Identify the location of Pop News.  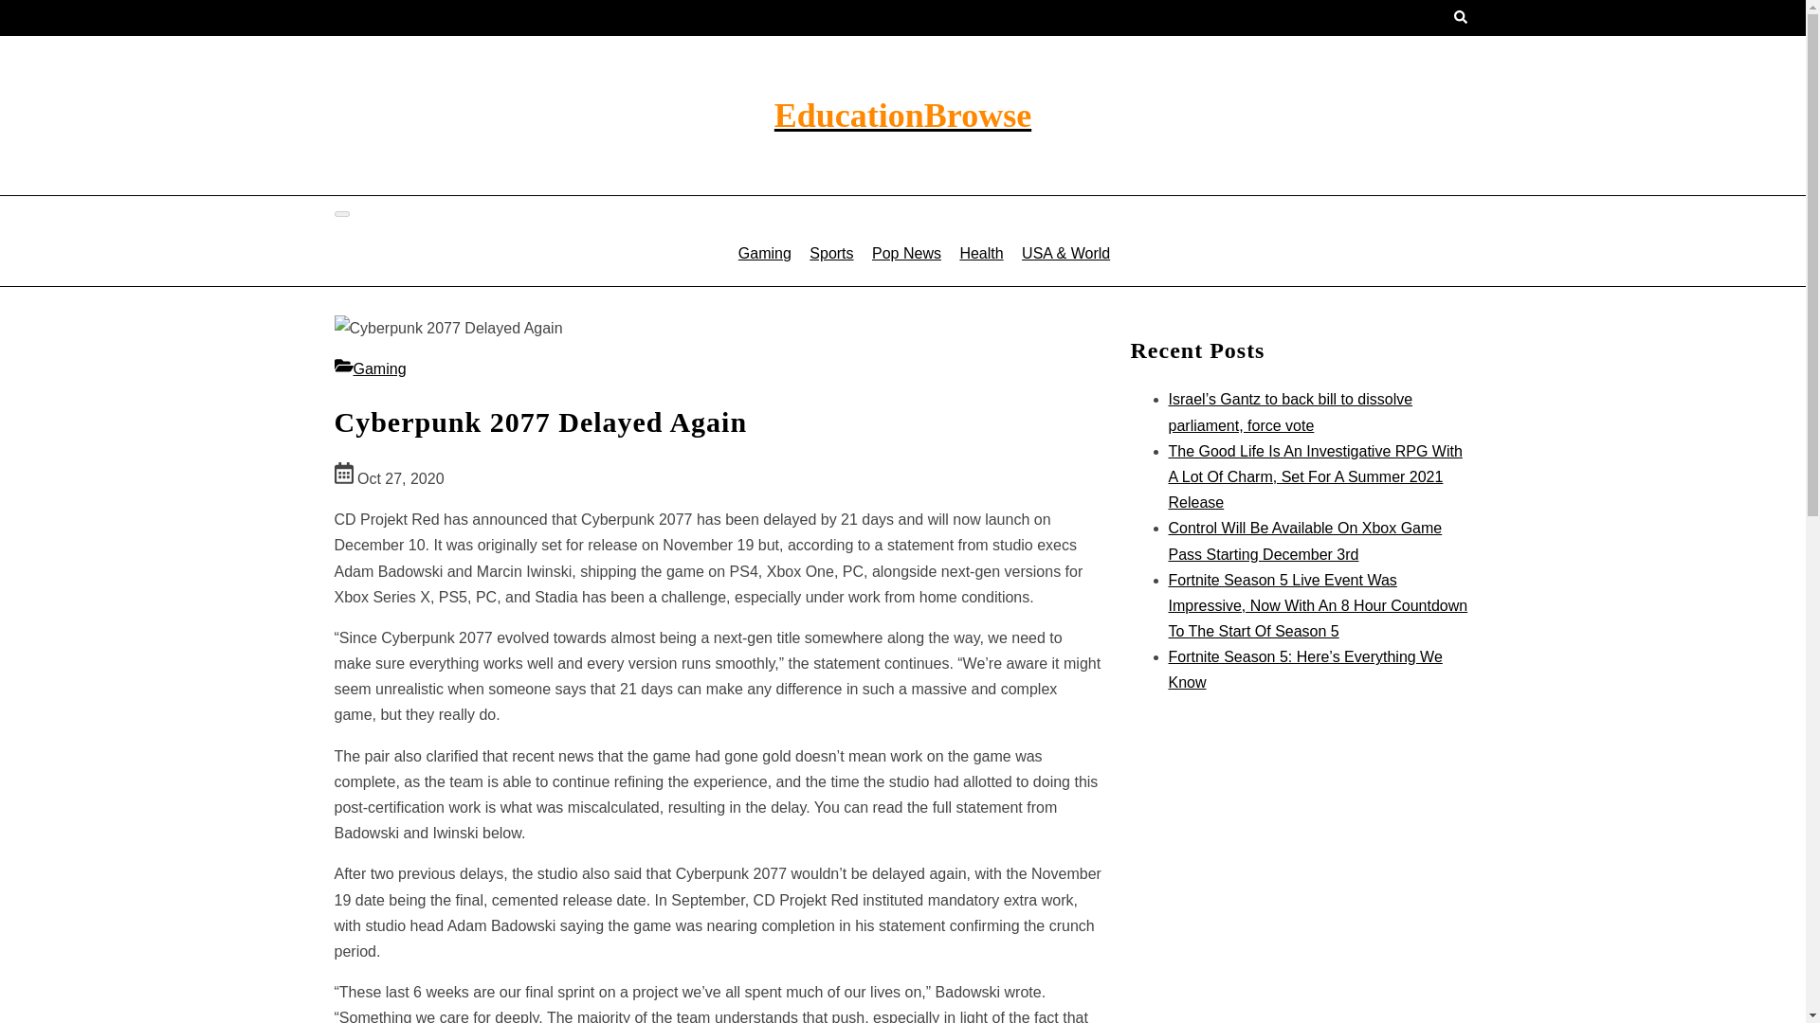
(906, 253).